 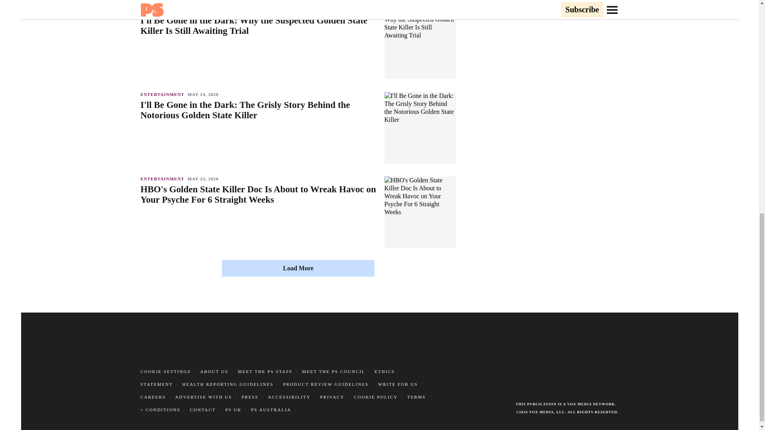 I want to click on ENTERTAINMENT, so click(x=163, y=94).